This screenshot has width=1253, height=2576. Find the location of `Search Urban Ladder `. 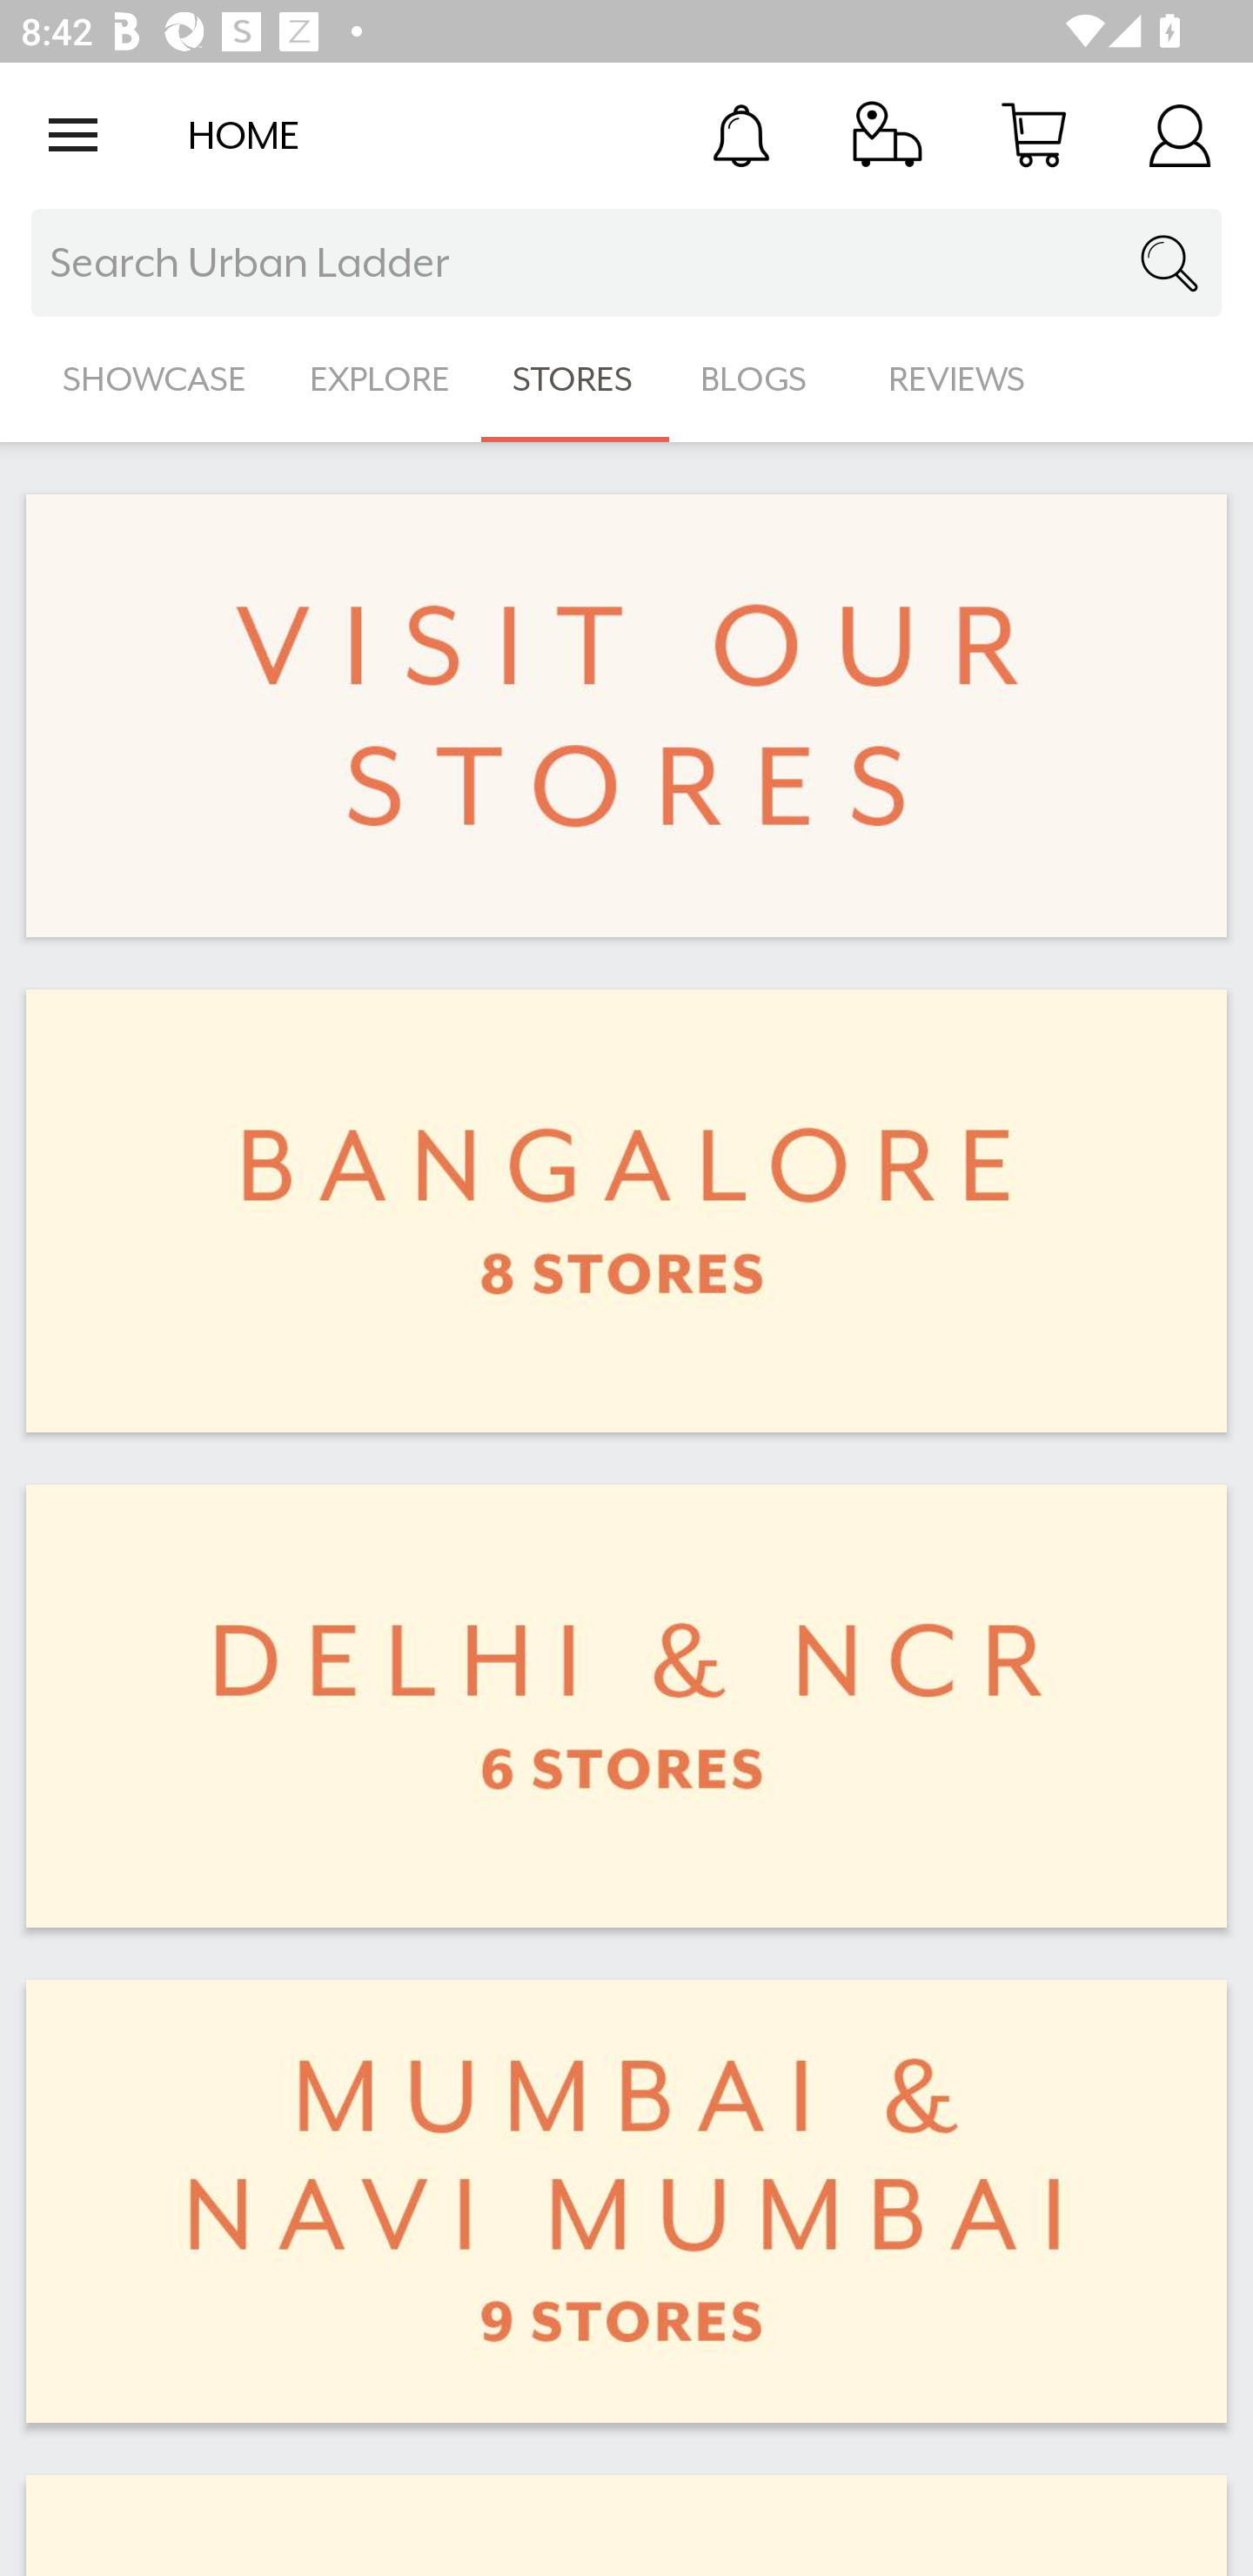

Search Urban Ladder  is located at coordinates (626, 263).